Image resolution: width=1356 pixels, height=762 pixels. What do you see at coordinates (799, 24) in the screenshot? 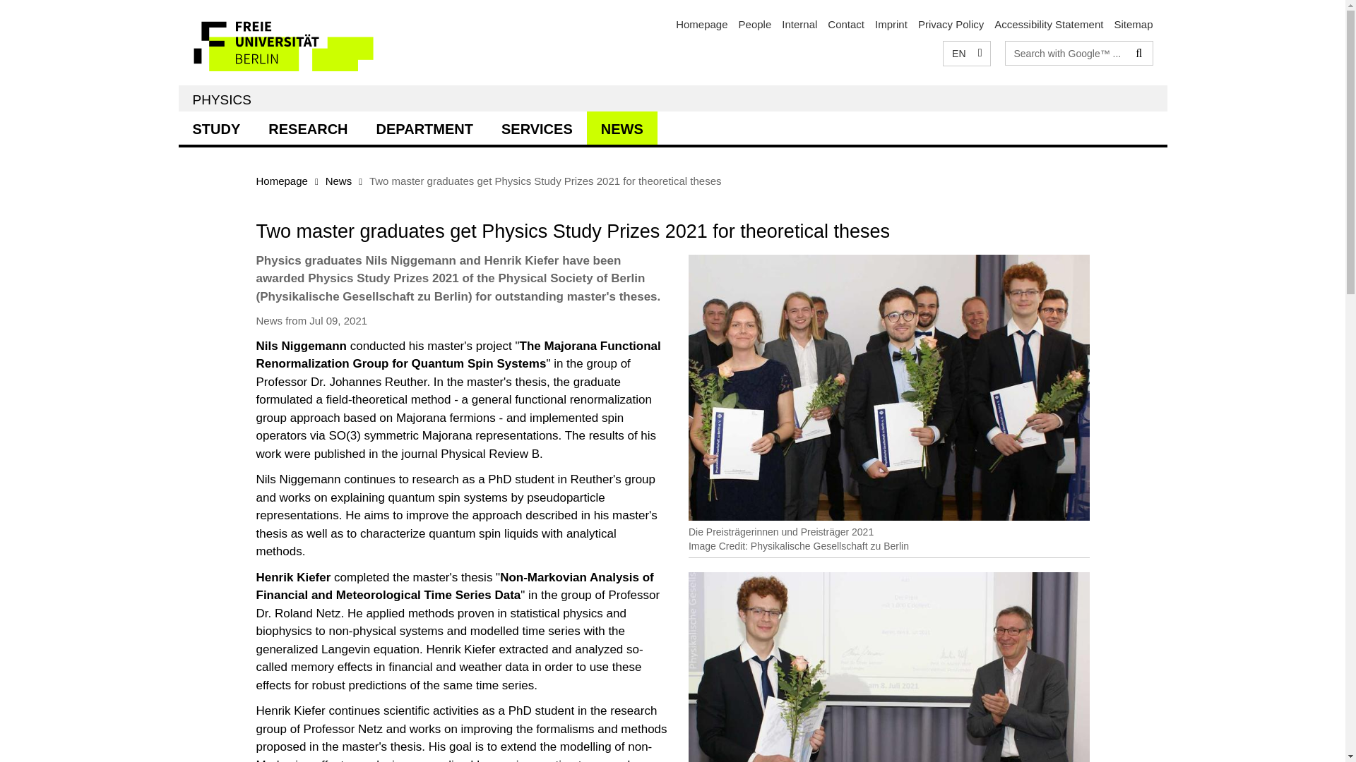
I see `Internal` at bounding box center [799, 24].